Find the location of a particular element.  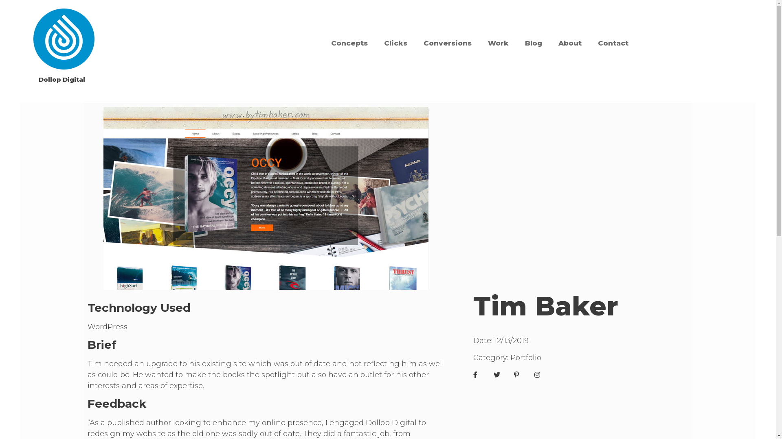

dollop-media-logov2 is located at coordinates (64, 39).